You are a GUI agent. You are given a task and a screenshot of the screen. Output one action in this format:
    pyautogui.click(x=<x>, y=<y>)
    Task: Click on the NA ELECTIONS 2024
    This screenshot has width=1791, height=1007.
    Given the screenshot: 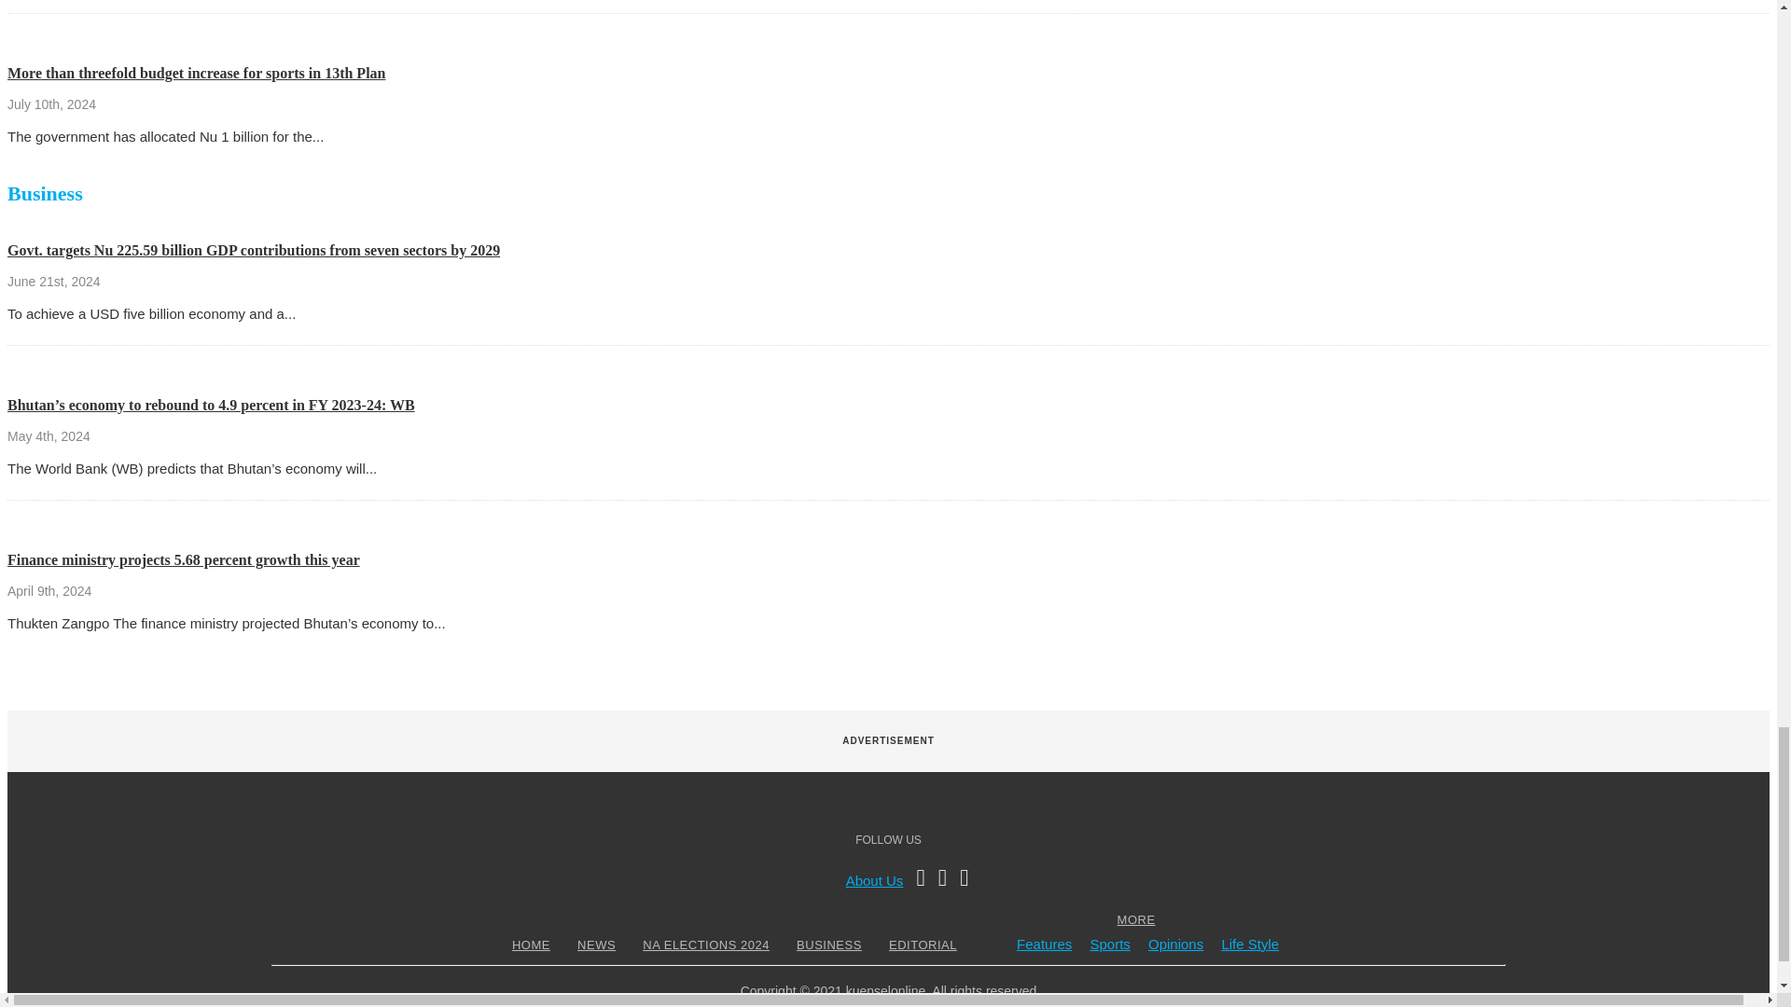 What is the action you would take?
    pyautogui.click(x=705, y=944)
    